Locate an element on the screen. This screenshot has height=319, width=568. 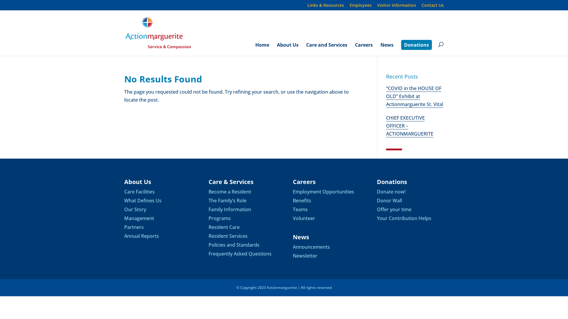
Links & Resources is located at coordinates (326, 6).